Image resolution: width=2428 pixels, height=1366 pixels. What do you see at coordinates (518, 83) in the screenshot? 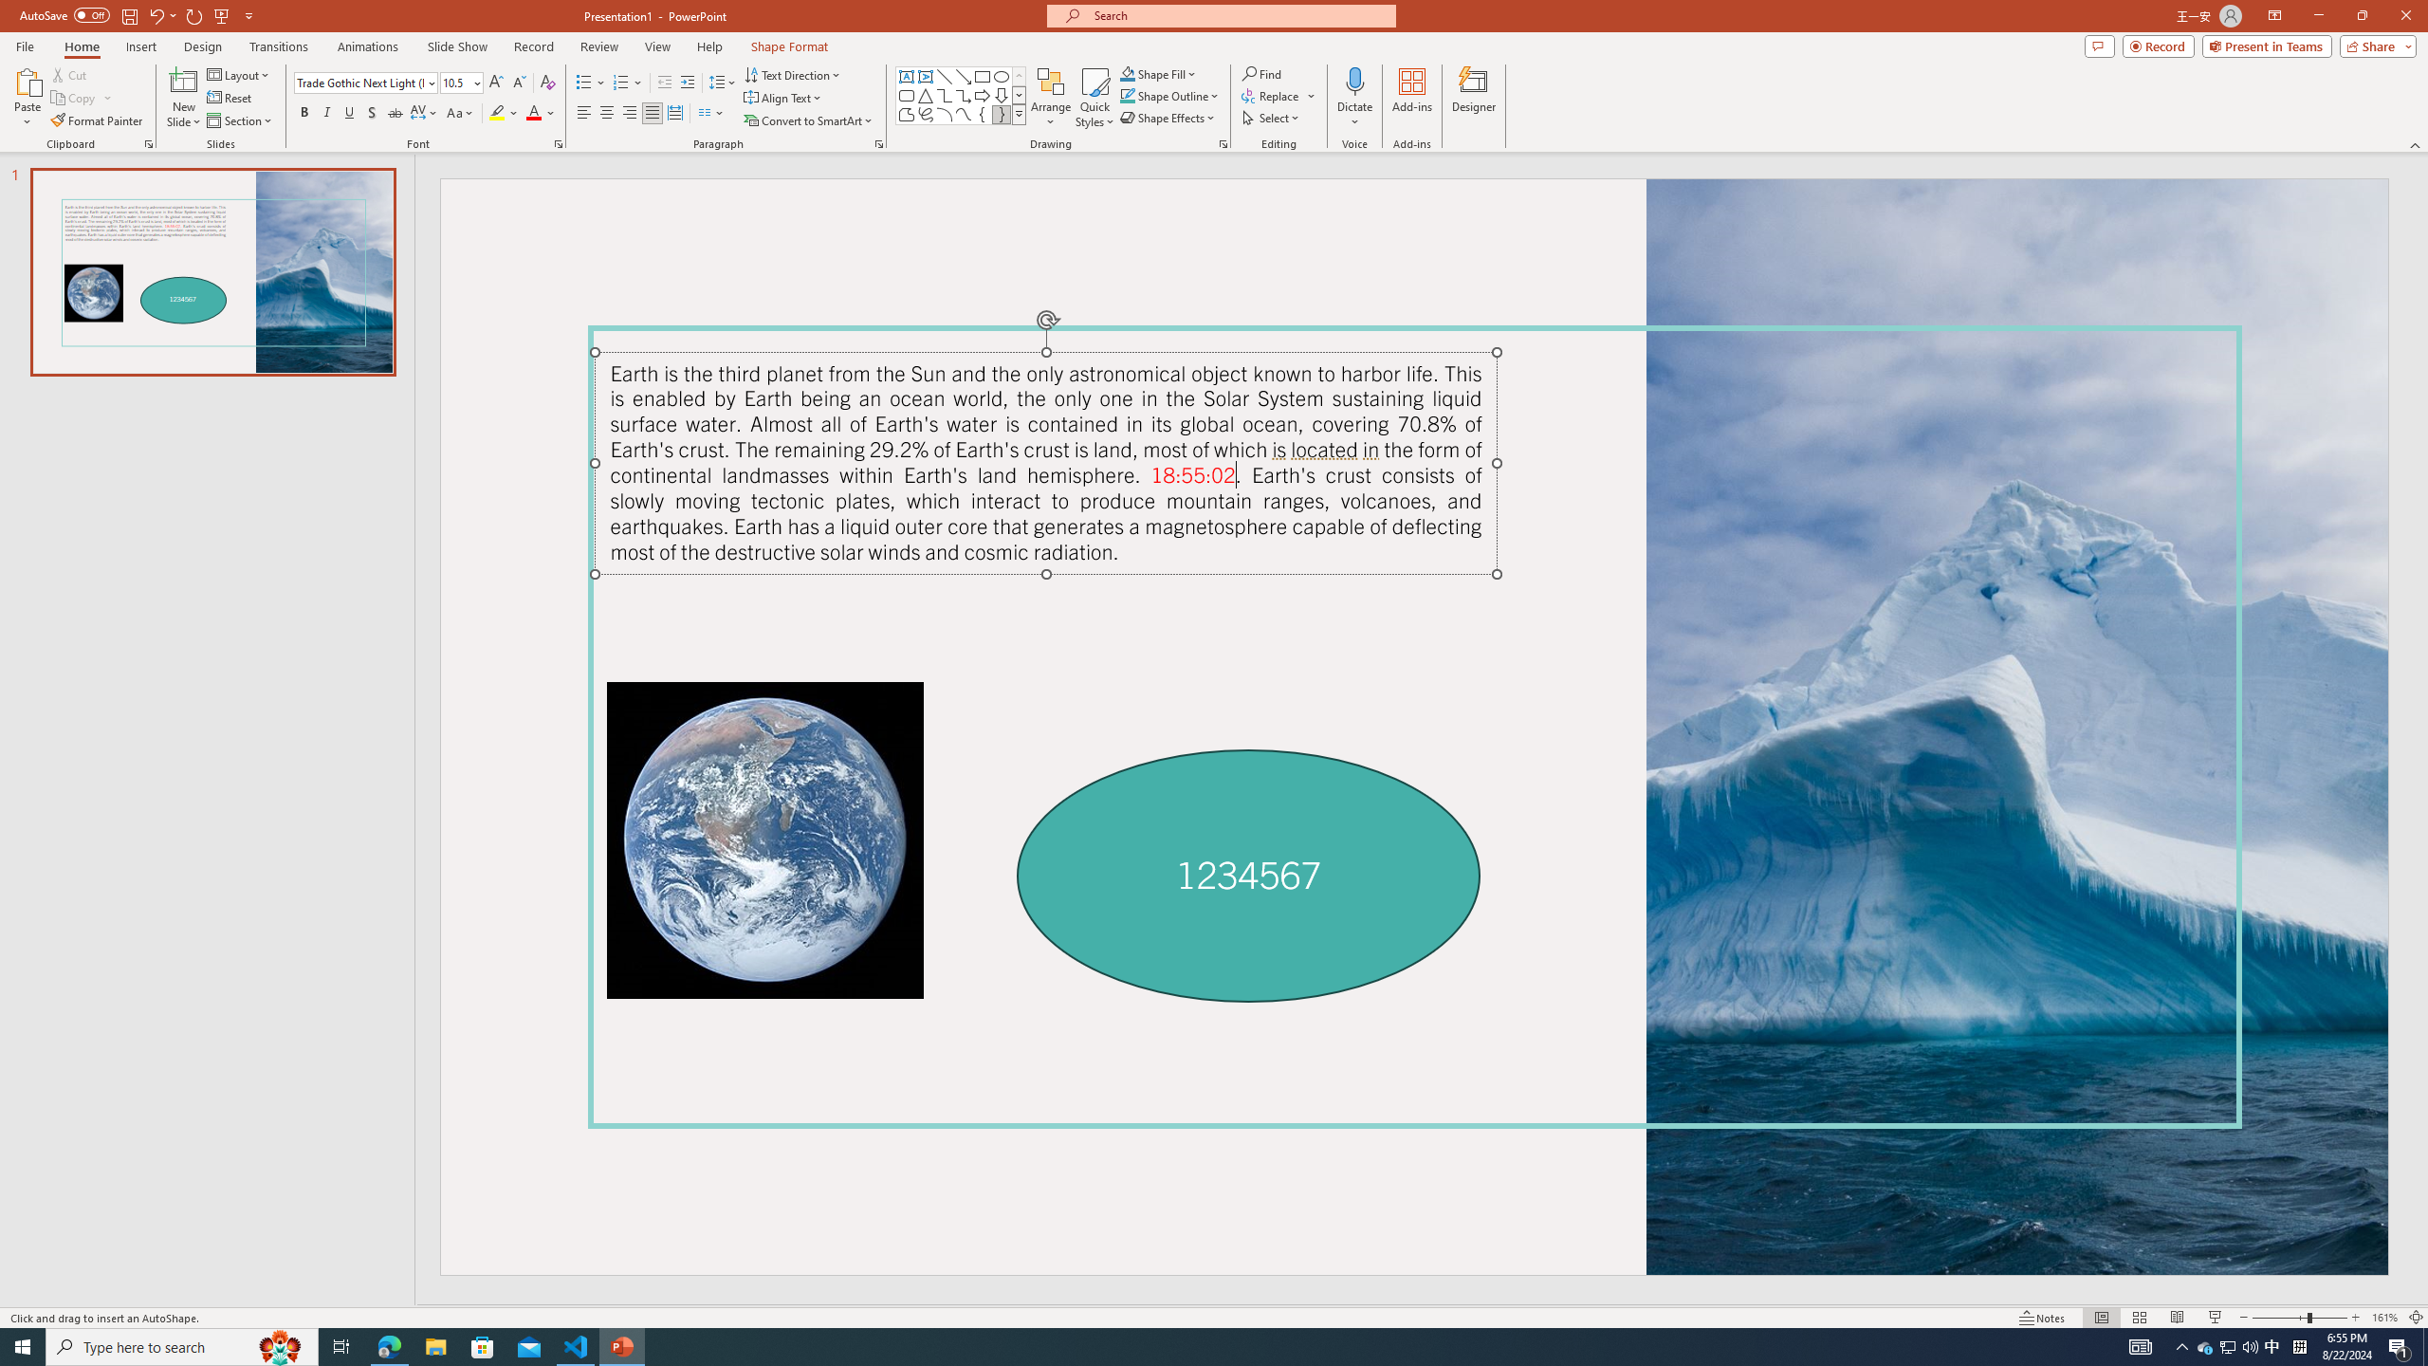
I see `Decrease Font Size` at bounding box center [518, 83].